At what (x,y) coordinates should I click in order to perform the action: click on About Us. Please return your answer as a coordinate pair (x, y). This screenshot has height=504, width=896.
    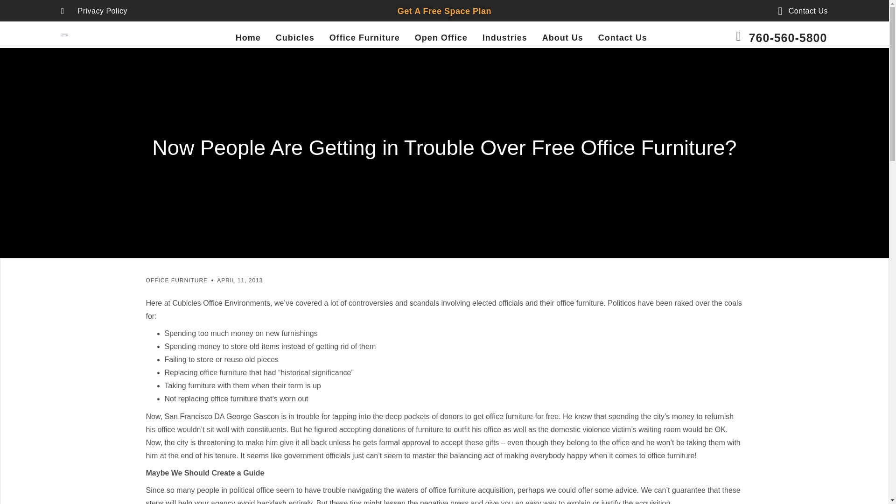
    Looking at the image, I should click on (562, 37).